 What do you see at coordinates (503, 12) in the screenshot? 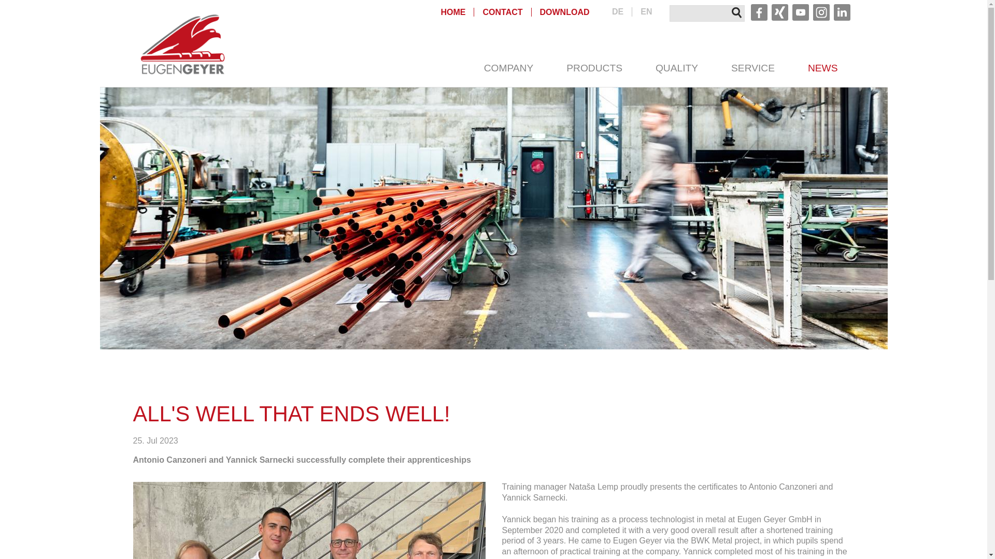
I see `CONTACT` at bounding box center [503, 12].